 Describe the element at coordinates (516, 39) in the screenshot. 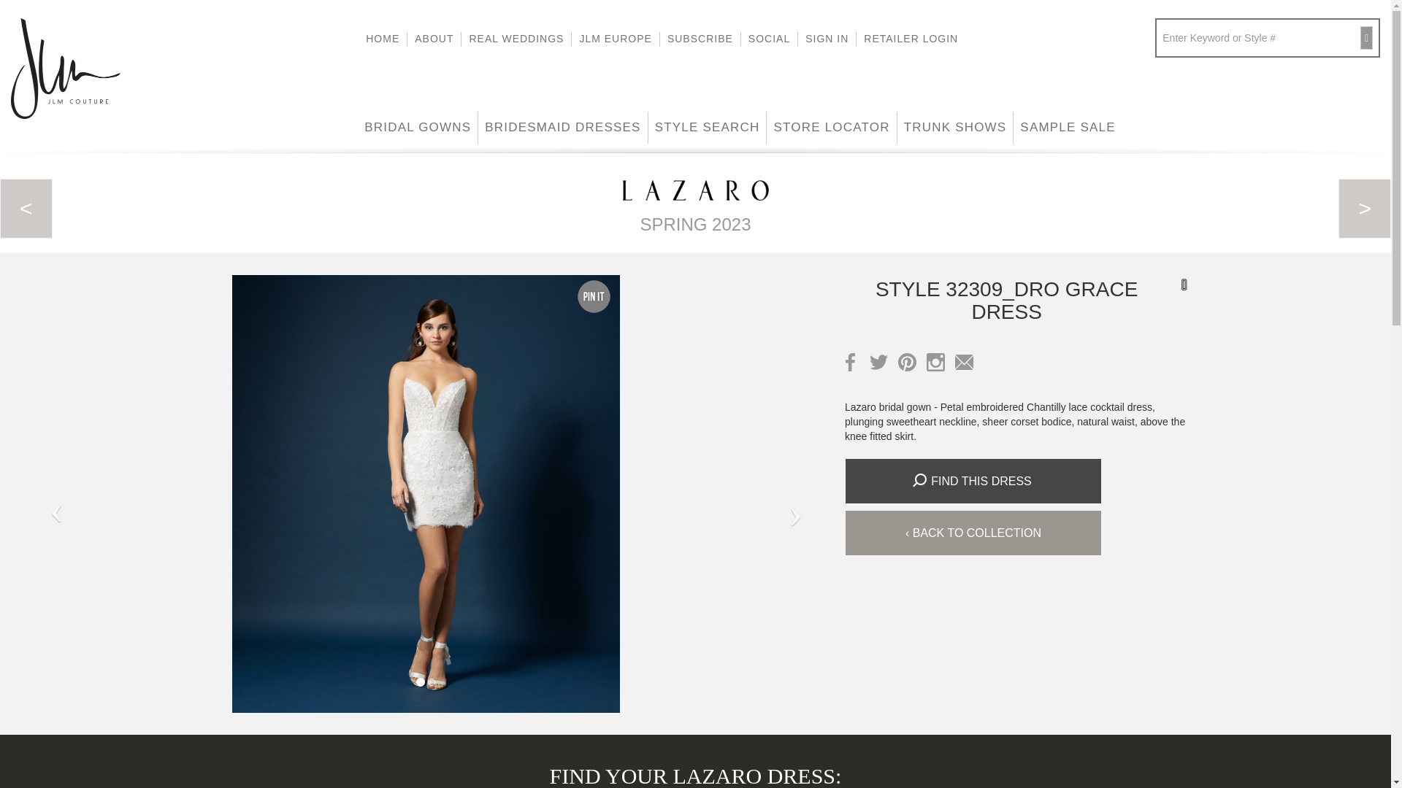

I see `REAL WEDDINGS` at that location.